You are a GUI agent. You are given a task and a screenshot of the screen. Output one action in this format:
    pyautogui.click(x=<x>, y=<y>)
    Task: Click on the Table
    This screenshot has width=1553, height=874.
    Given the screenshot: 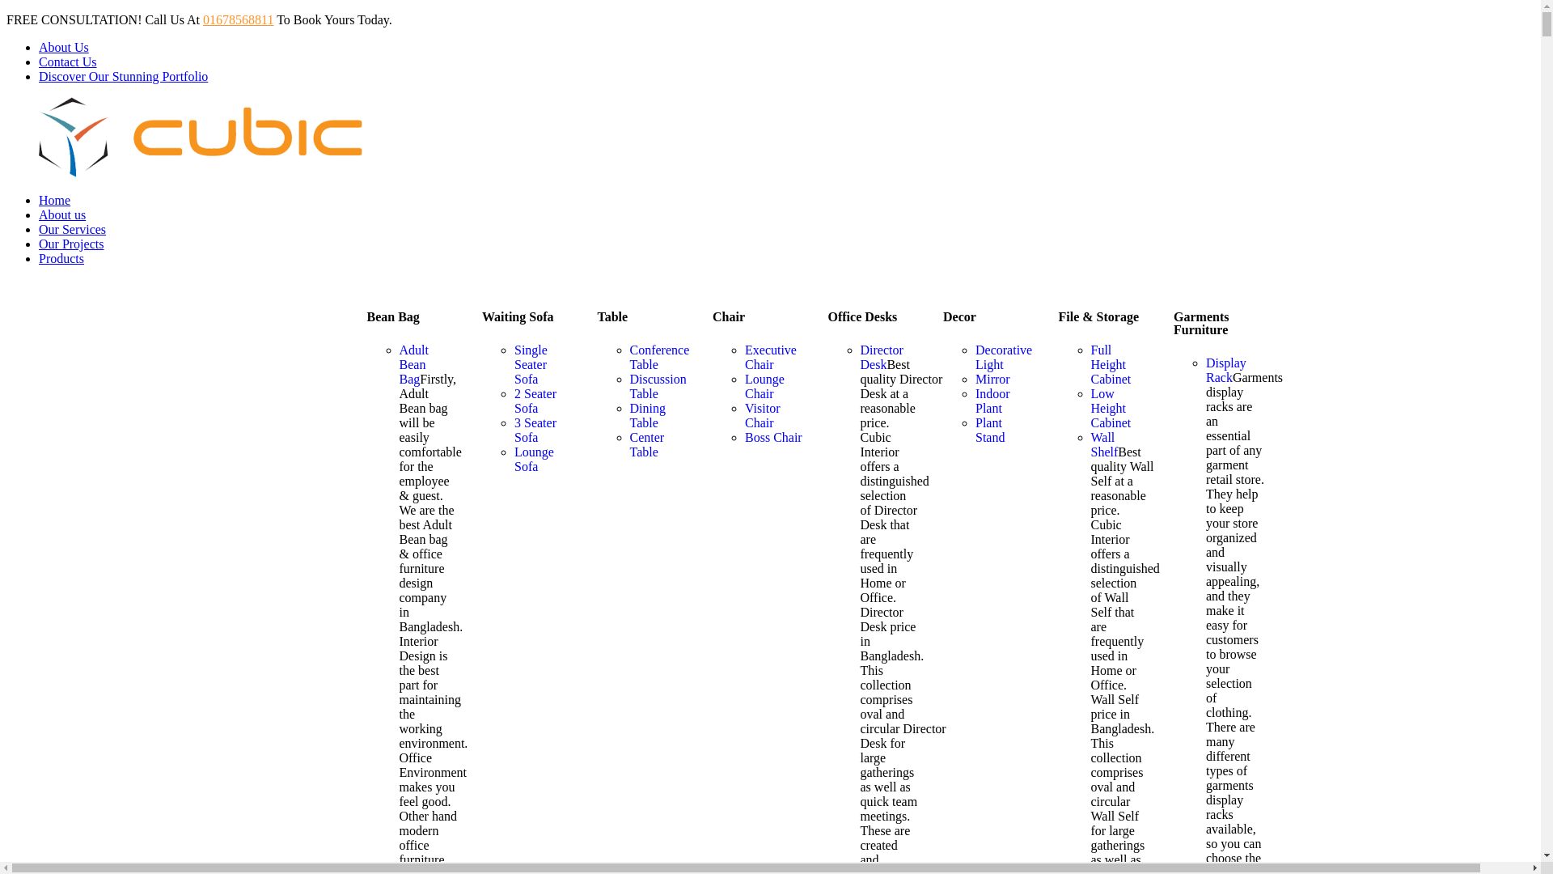 What is the action you would take?
    pyautogui.click(x=612, y=317)
    